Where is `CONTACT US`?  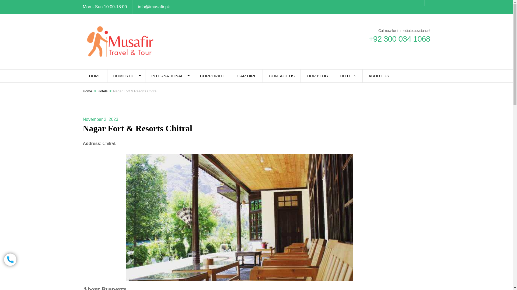 CONTACT US is located at coordinates (281, 76).